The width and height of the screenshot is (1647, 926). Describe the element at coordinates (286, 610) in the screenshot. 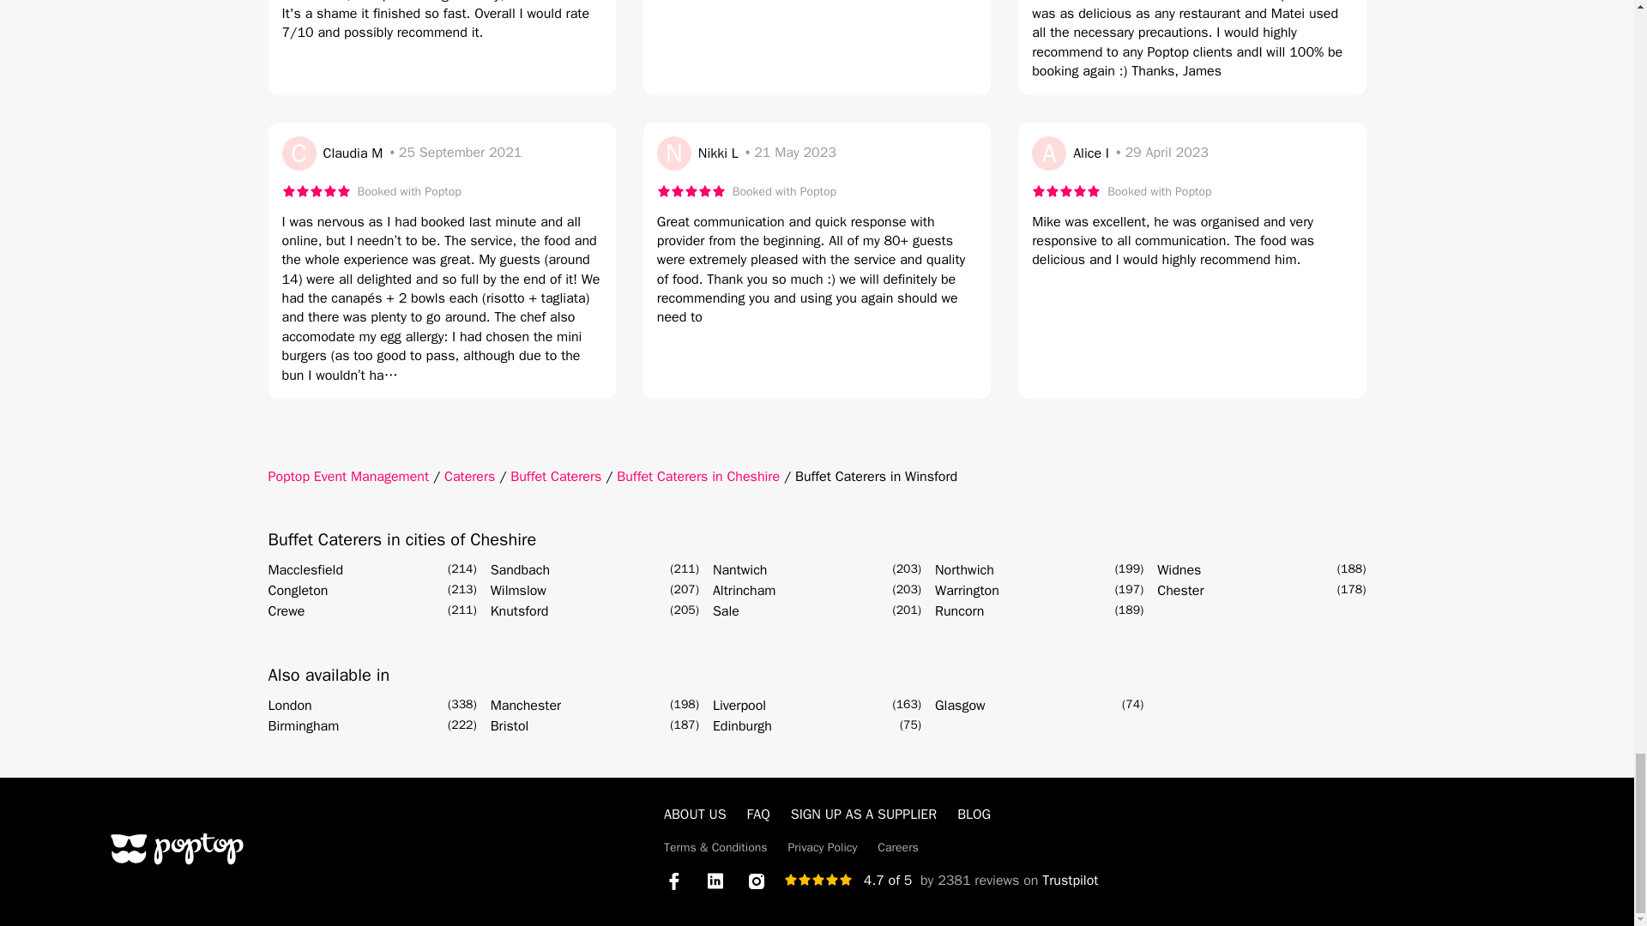

I see `Crewe` at that location.